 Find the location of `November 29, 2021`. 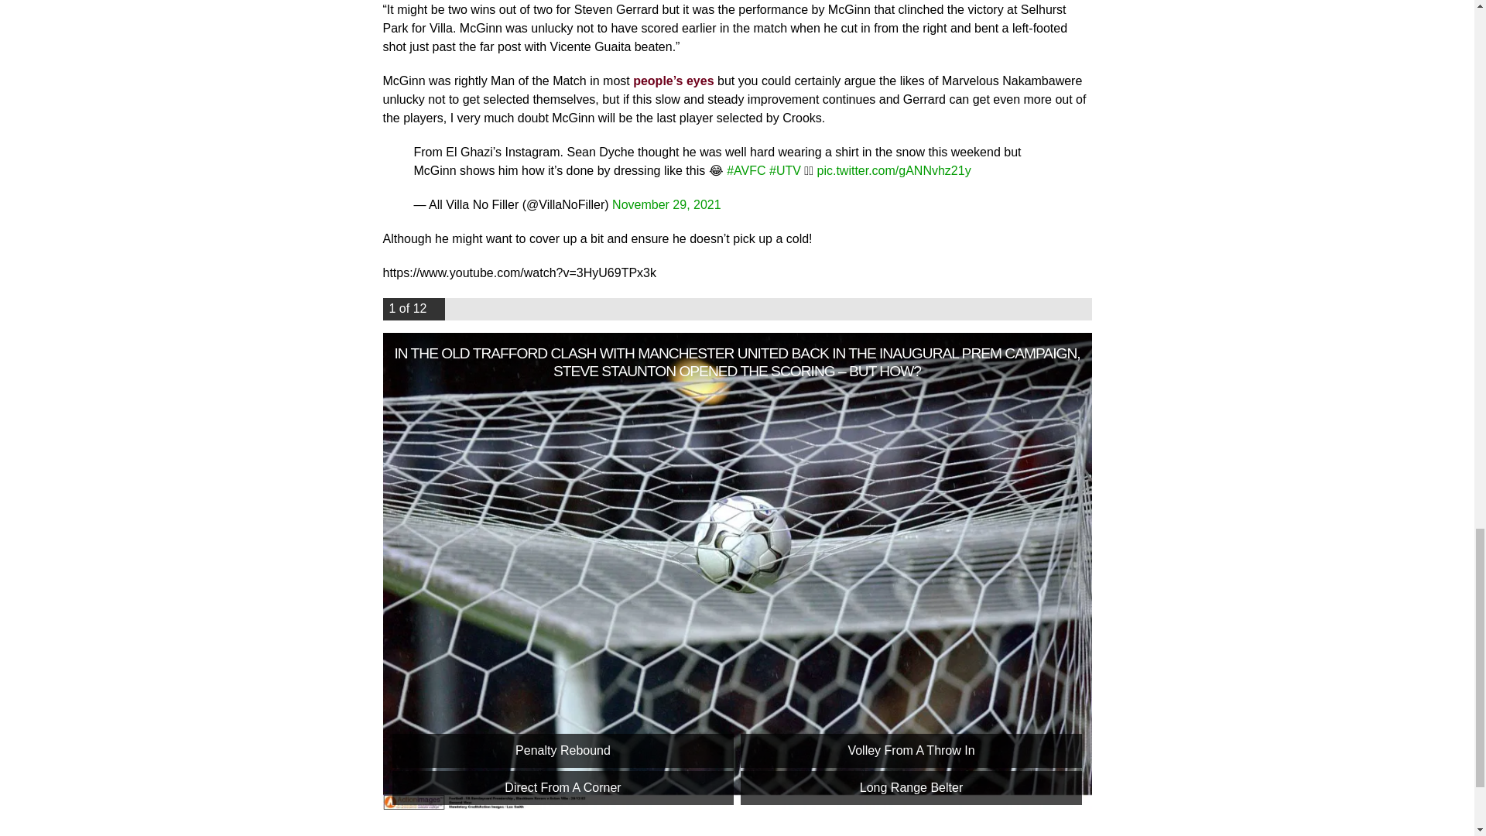

November 29, 2021 is located at coordinates (666, 204).